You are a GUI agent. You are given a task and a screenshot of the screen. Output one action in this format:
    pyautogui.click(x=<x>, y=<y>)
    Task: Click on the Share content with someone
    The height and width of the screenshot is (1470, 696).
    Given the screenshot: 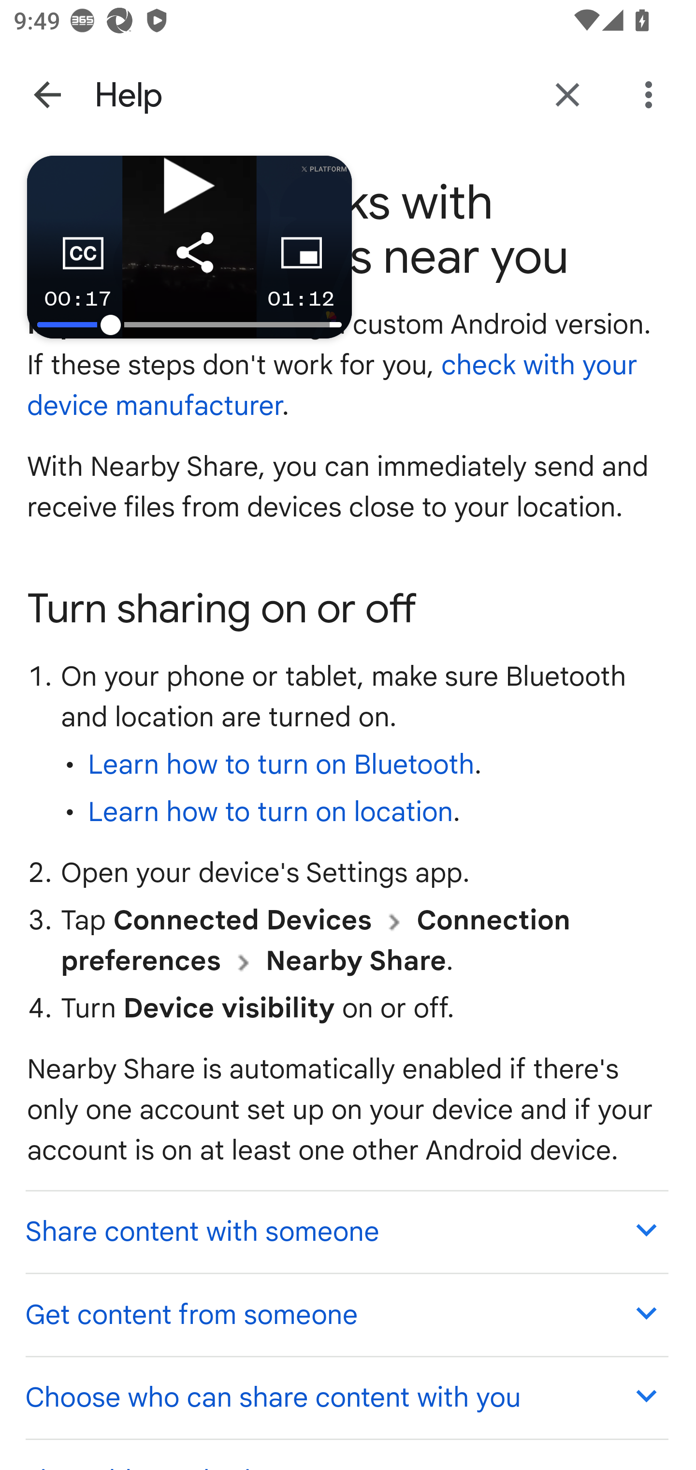 What is the action you would take?
    pyautogui.click(x=346, y=1230)
    